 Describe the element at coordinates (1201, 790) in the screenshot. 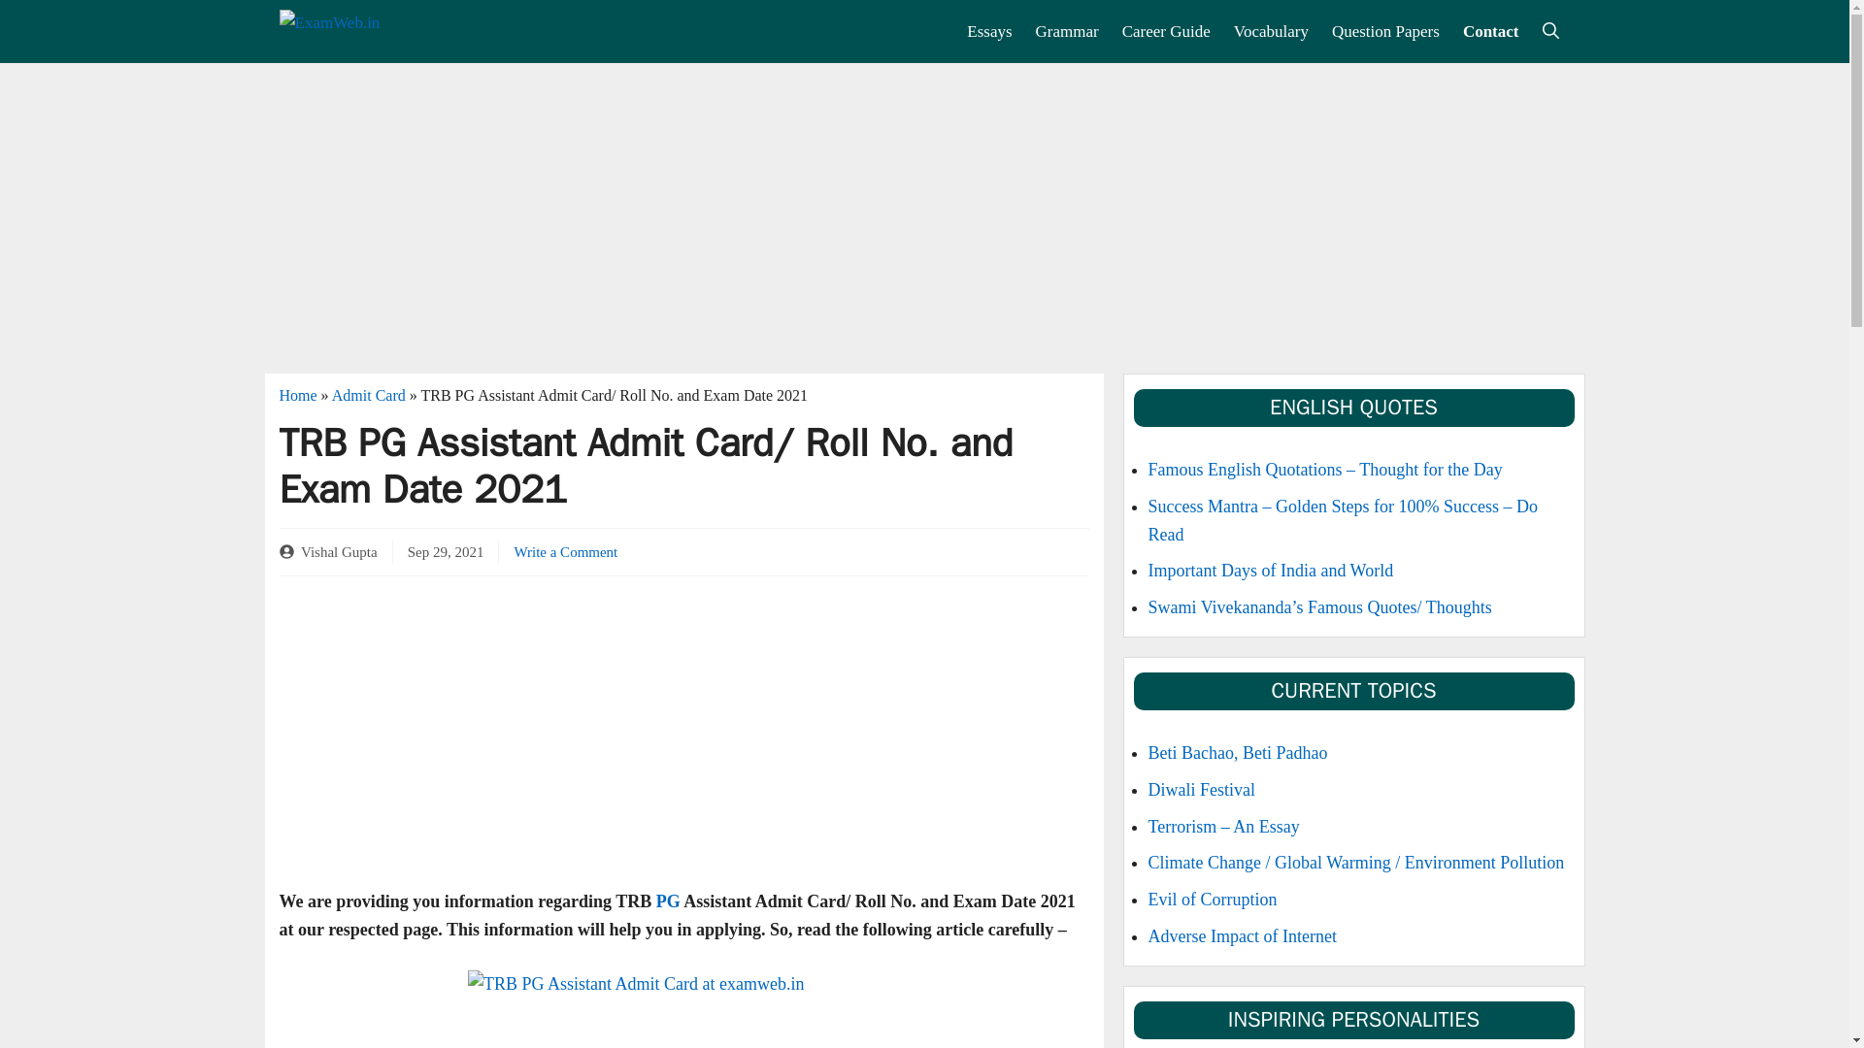

I see `Diwali Festival` at that location.